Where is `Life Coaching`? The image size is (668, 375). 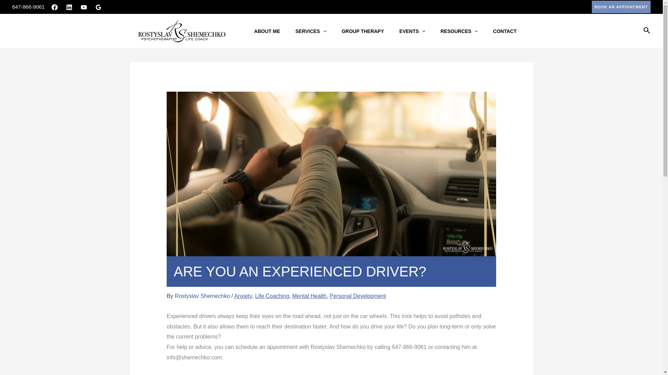
Life Coaching is located at coordinates (272, 296).